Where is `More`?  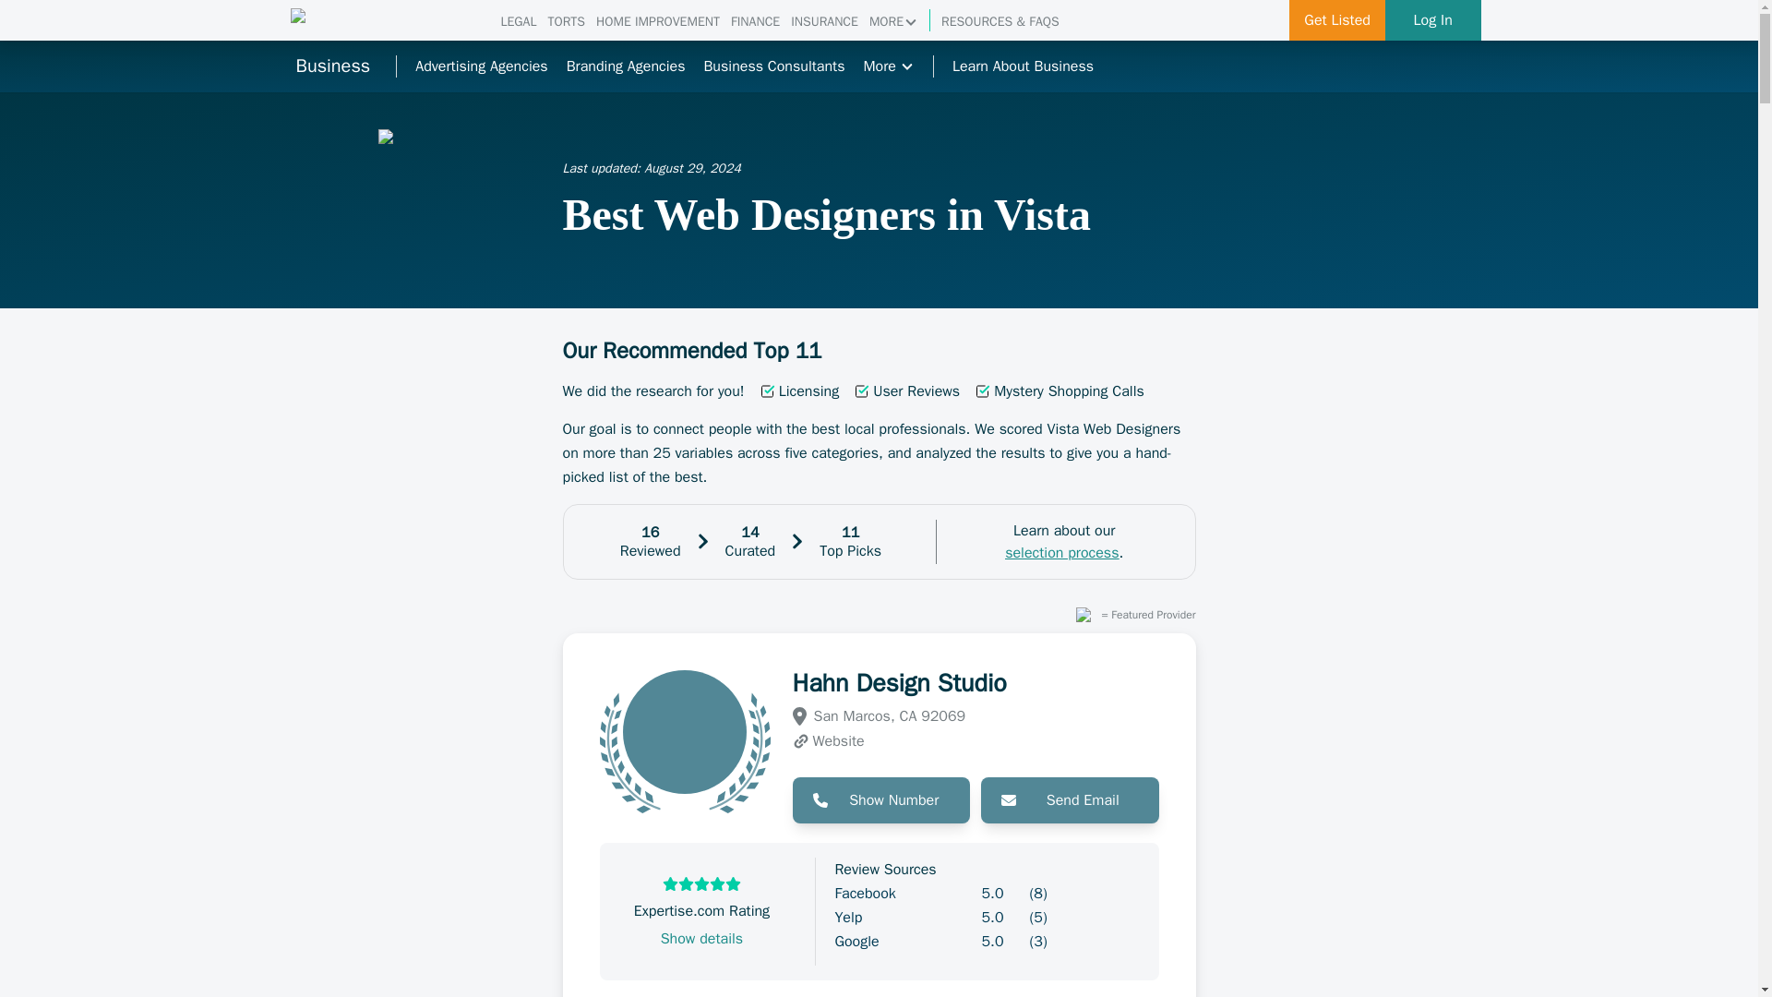 More is located at coordinates (889, 66).